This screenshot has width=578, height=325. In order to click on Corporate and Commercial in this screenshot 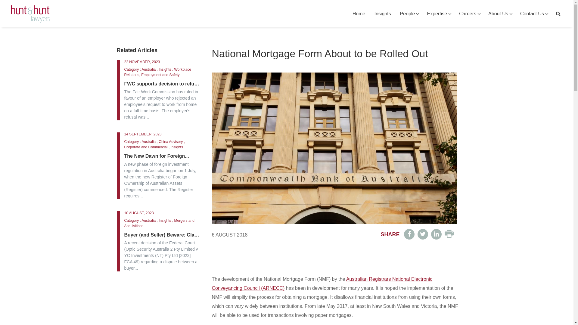, I will do `click(146, 147)`.